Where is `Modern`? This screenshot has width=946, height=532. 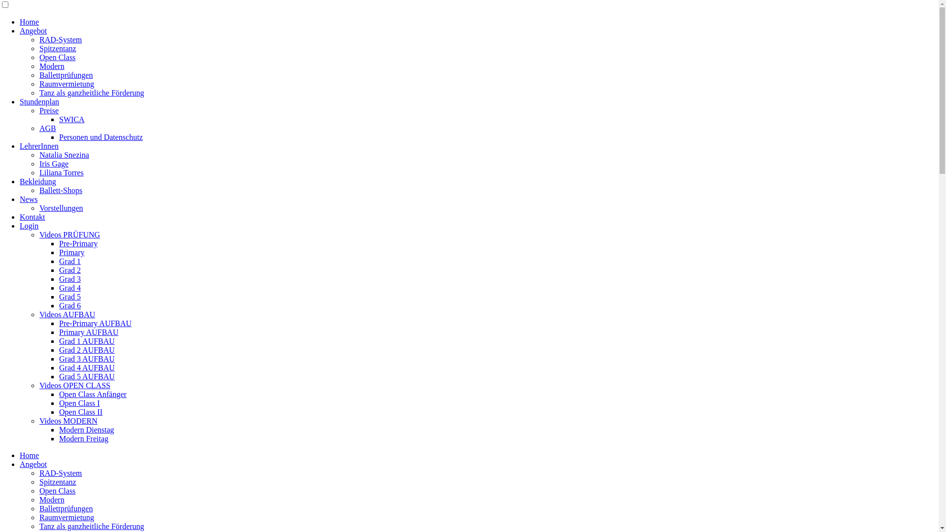
Modern is located at coordinates (52, 499).